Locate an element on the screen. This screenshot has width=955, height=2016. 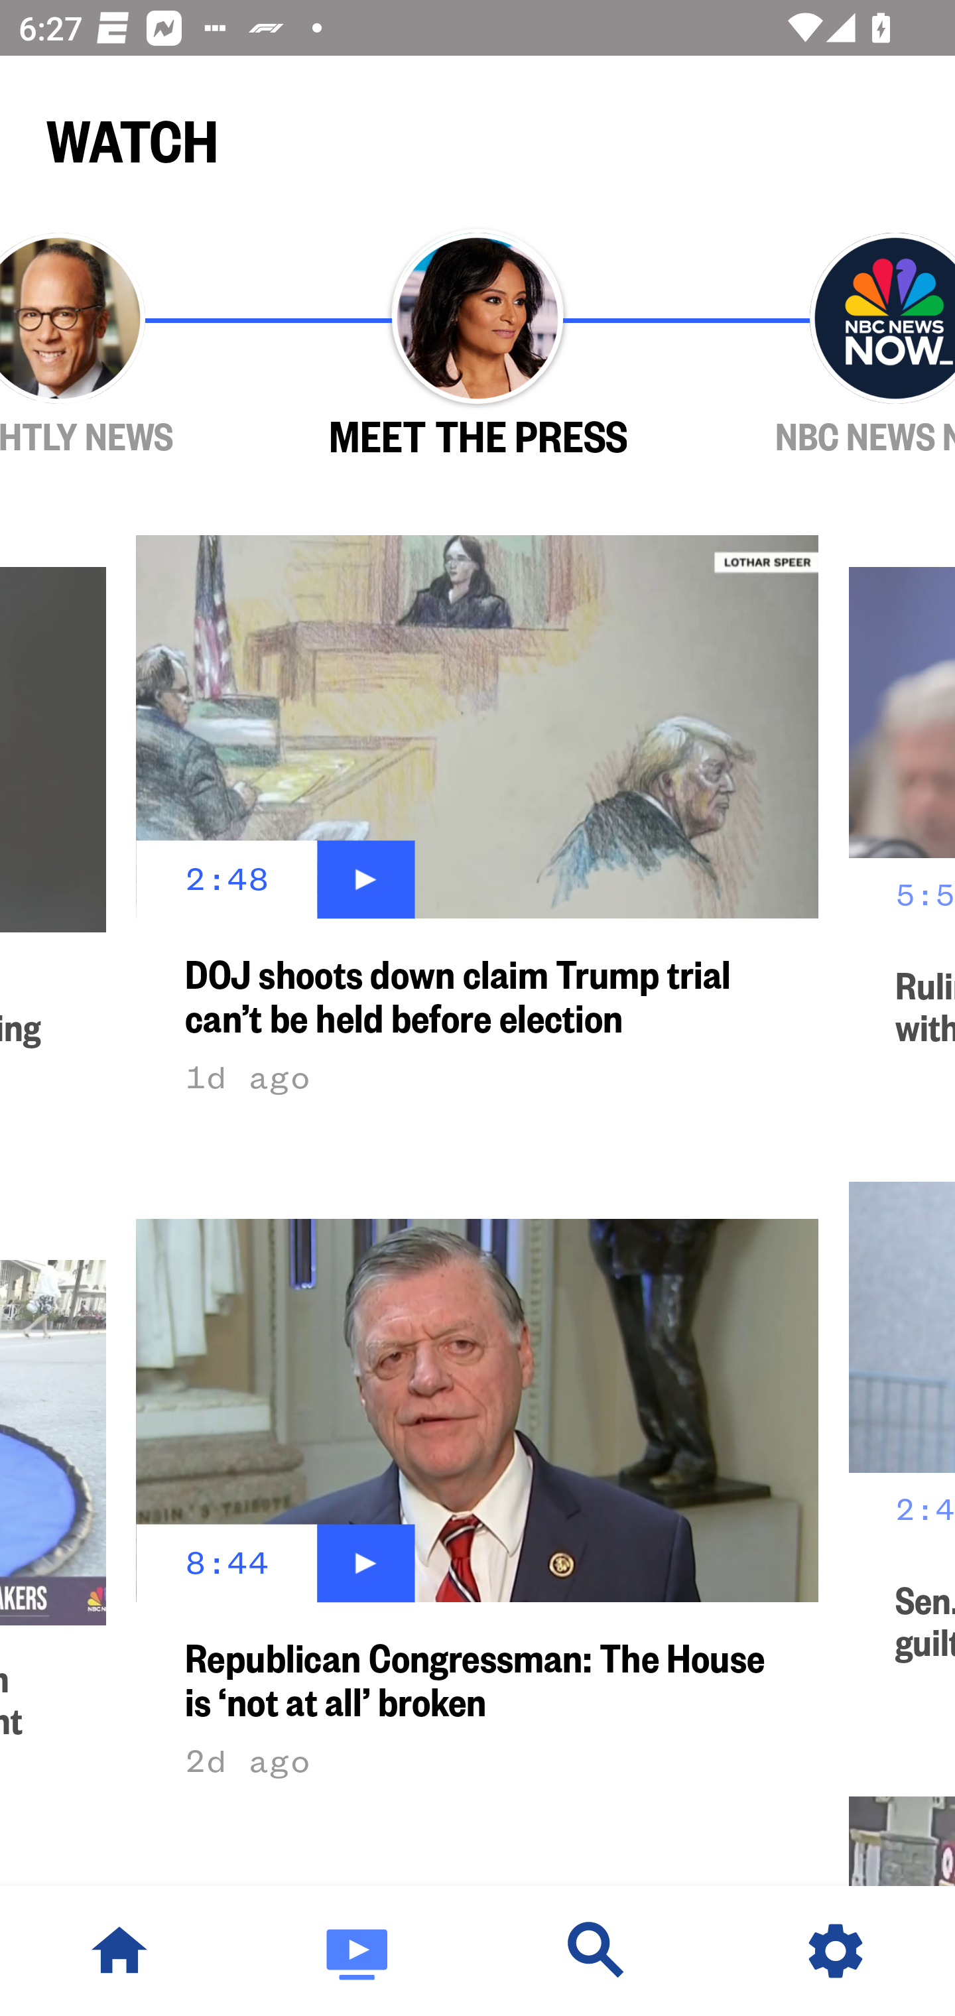
MEET THE PRESS is located at coordinates (477, 346).